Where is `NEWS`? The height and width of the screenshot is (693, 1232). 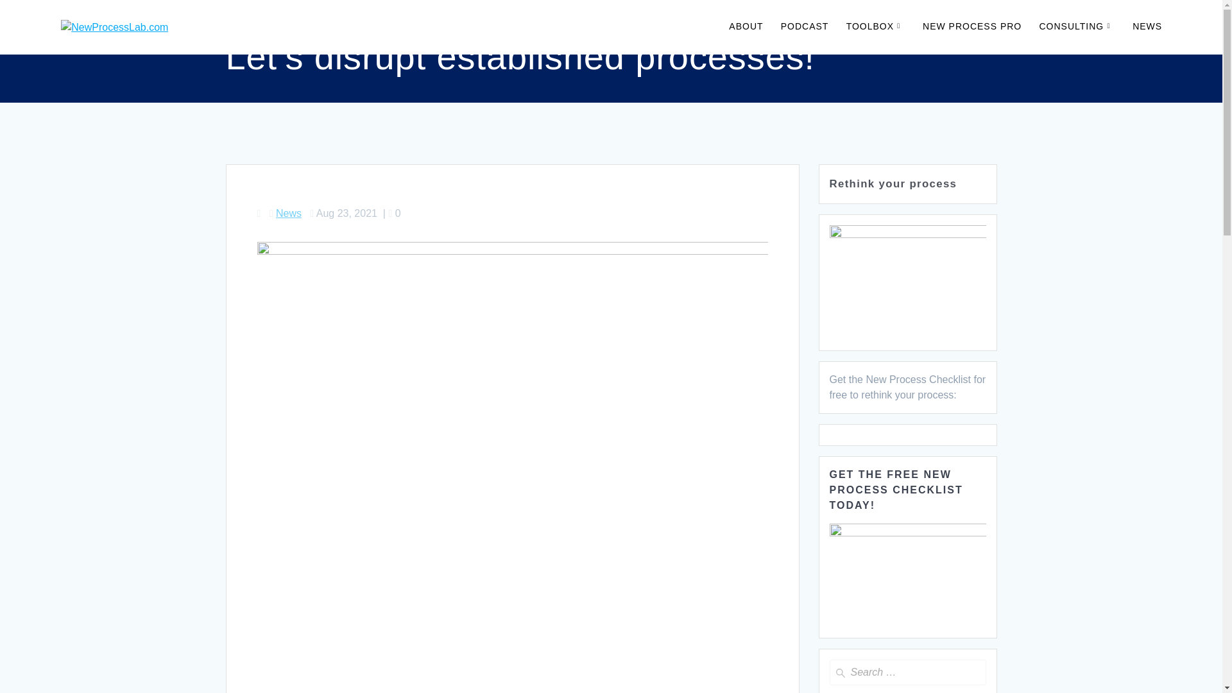
NEWS is located at coordinates (1147, 27).